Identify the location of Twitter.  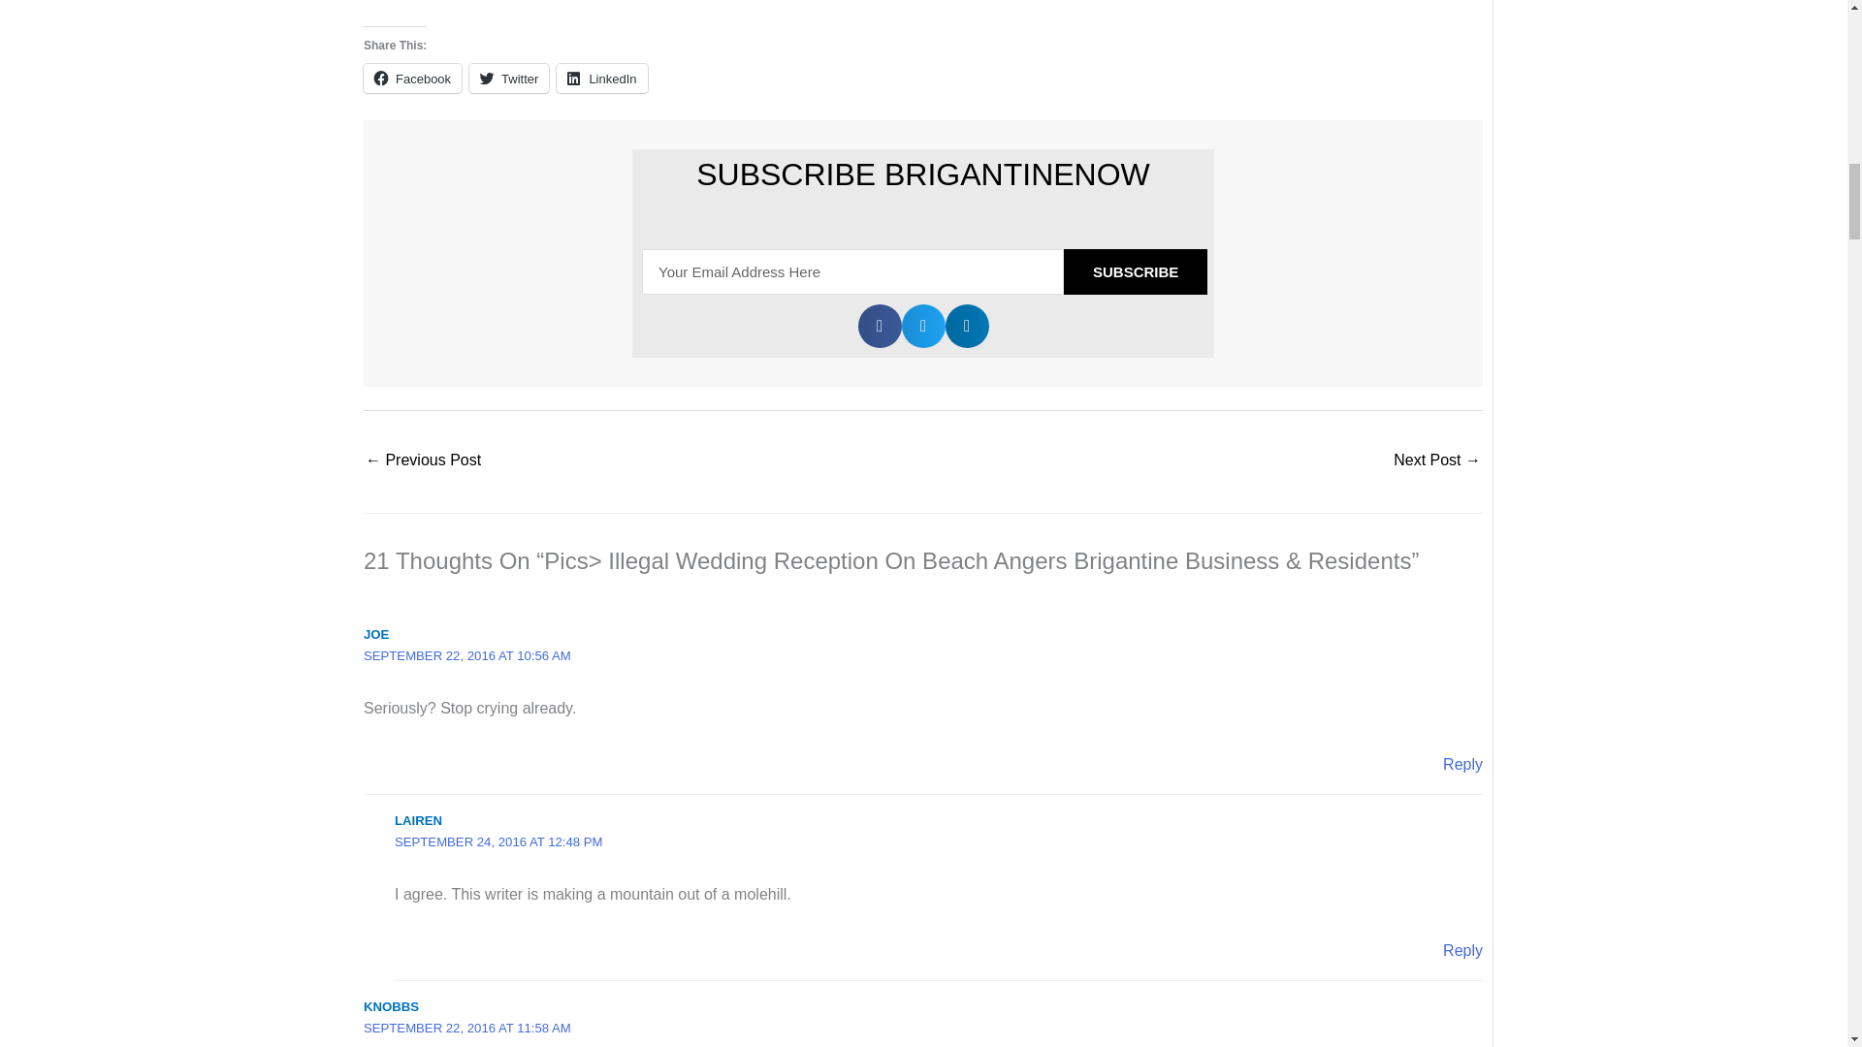
(508, 78).